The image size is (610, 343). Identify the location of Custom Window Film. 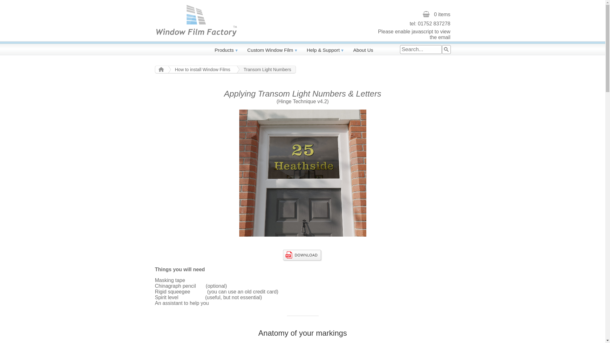
(272, 50).